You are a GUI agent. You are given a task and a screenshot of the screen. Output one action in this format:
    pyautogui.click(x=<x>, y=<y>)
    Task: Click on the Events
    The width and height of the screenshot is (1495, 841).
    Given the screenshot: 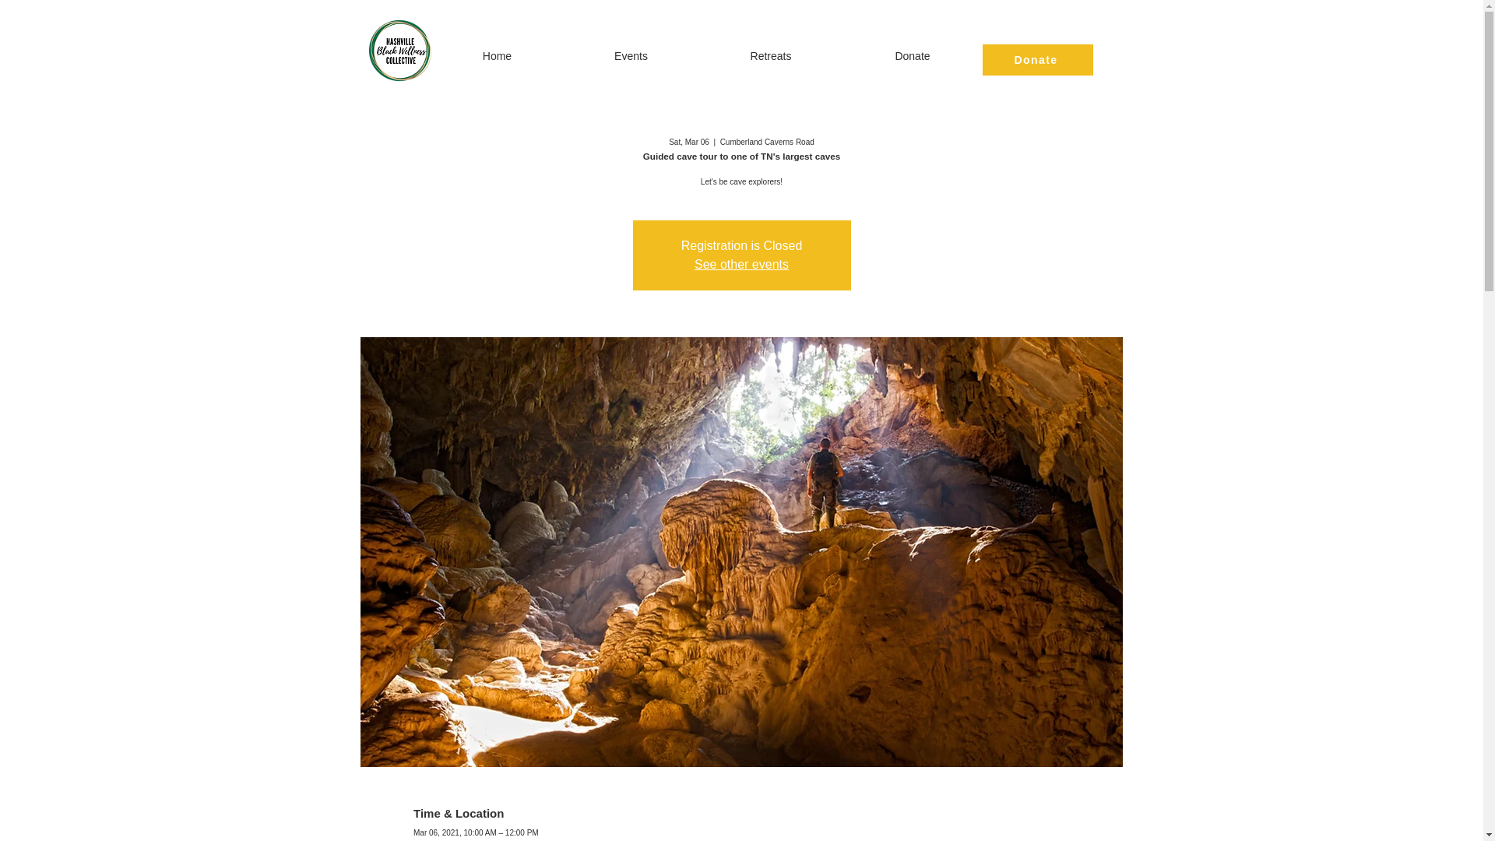 What is the action you would take?
    pyautogui.click(x=631, y=56)
    